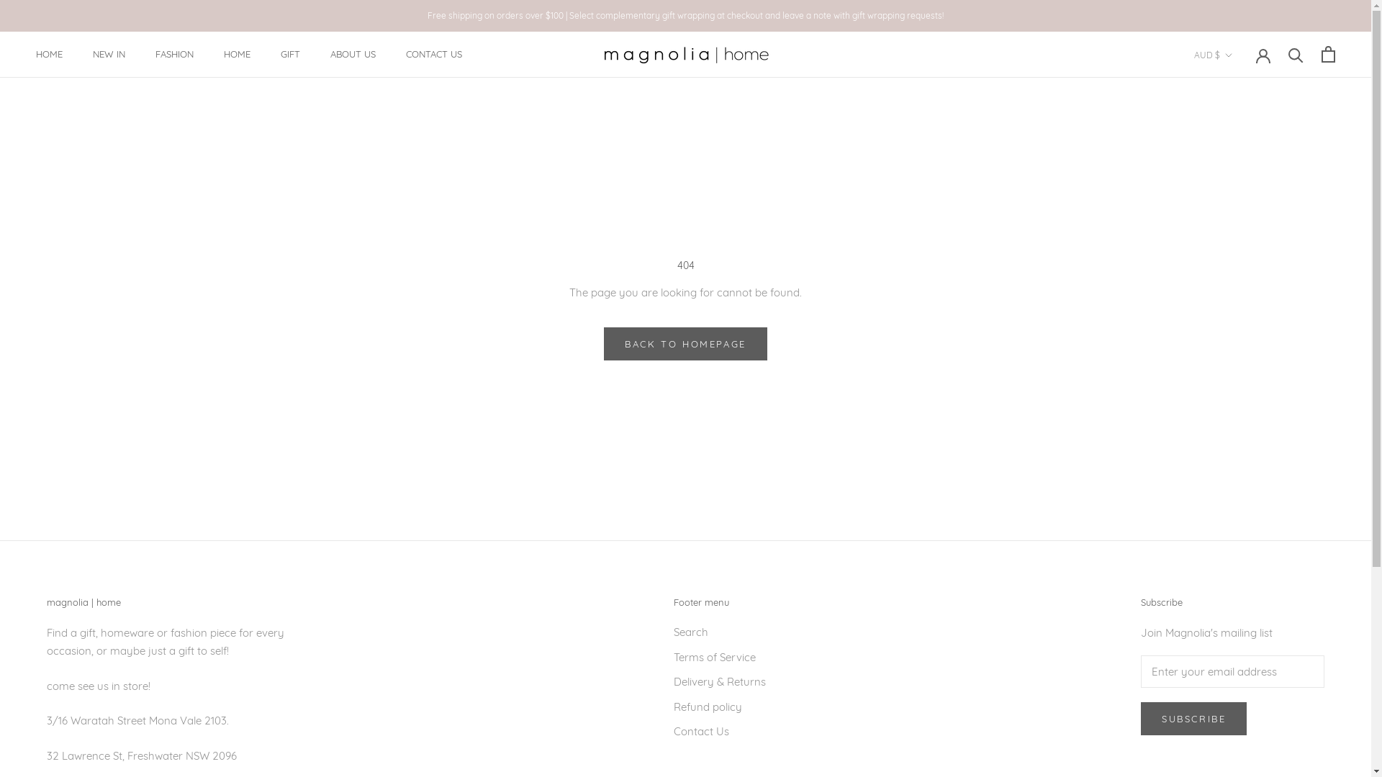  Describe the element at coordinates (1237, 173) in the screenshot. I see `ANG` at that location.